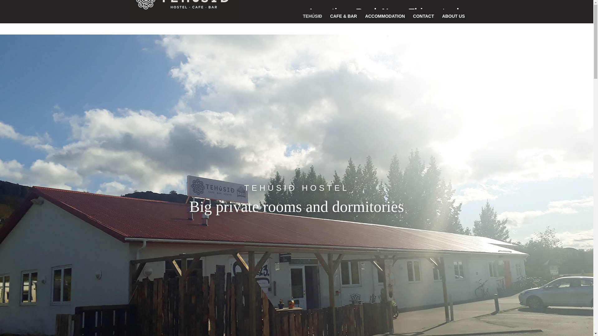 Image resolution: width=598 pixels, height=336 pixels. Describe the element at coordinates (437, 15) in the screenshot. I see `Things to do` at that location.